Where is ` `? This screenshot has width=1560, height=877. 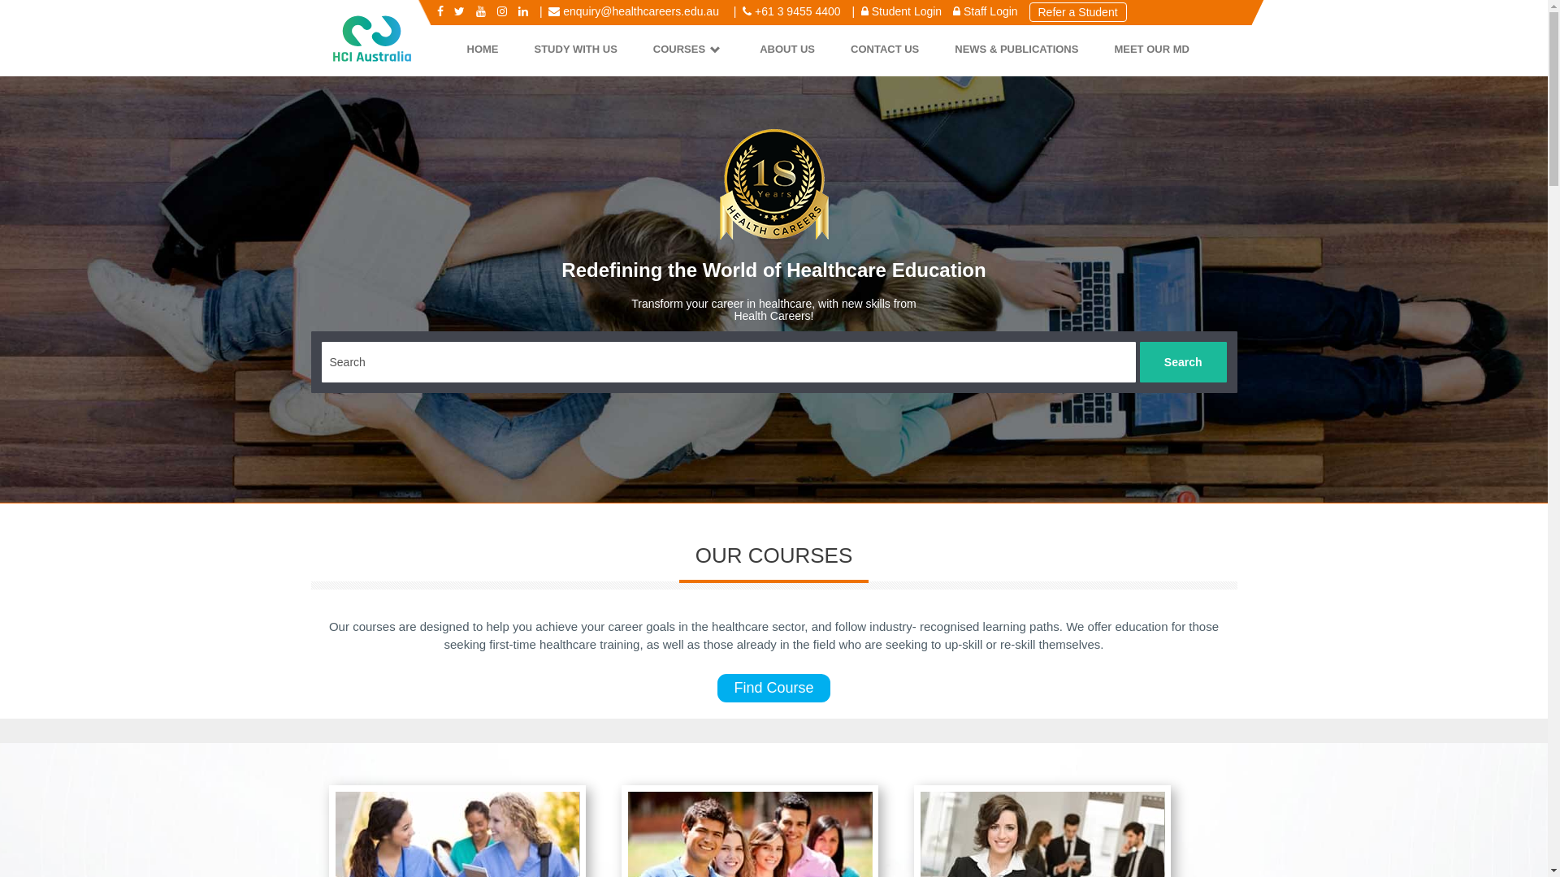
  is located at coordinates (2, 8).